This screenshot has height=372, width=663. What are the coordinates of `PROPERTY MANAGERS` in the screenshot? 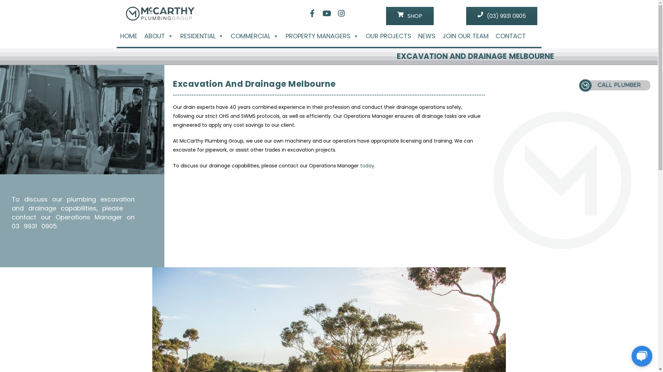 It's located at (322, 36).